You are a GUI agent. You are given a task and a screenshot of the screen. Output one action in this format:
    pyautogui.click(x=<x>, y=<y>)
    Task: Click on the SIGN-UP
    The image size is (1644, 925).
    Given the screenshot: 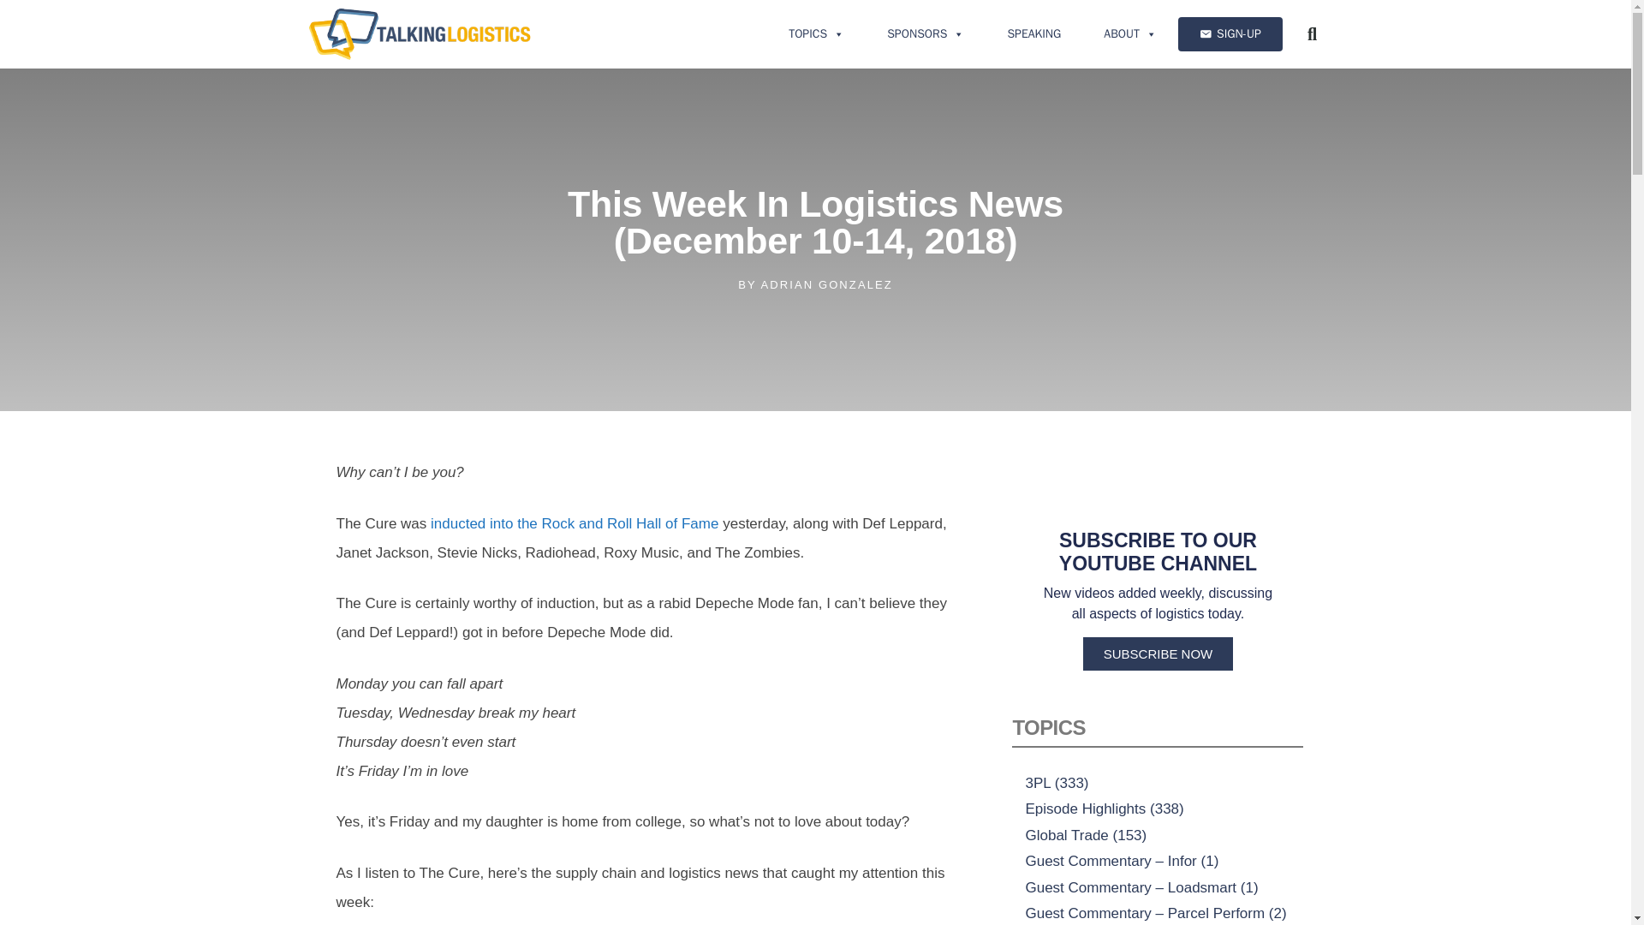 What is the action you would take?
    pyautogui.click(x=1230, y=34)
    